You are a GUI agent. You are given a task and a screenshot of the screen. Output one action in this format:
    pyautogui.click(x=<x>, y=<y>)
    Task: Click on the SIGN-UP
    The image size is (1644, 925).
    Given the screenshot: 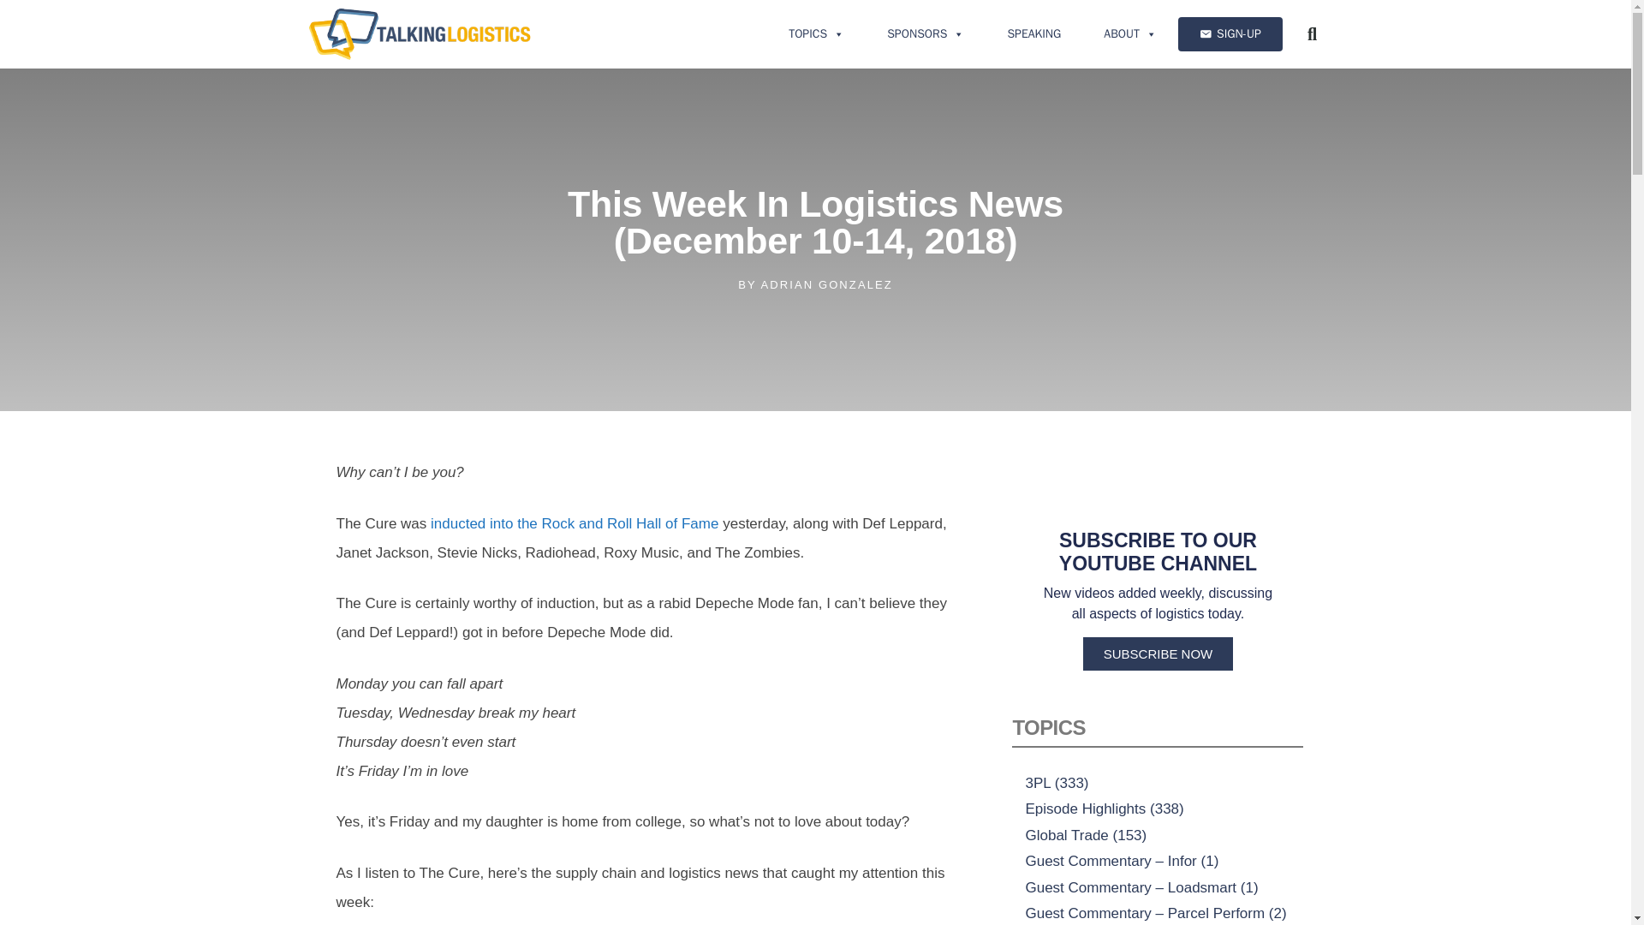 What is the action you would take?
    pyautogui.click(x=1230, y=34)
    